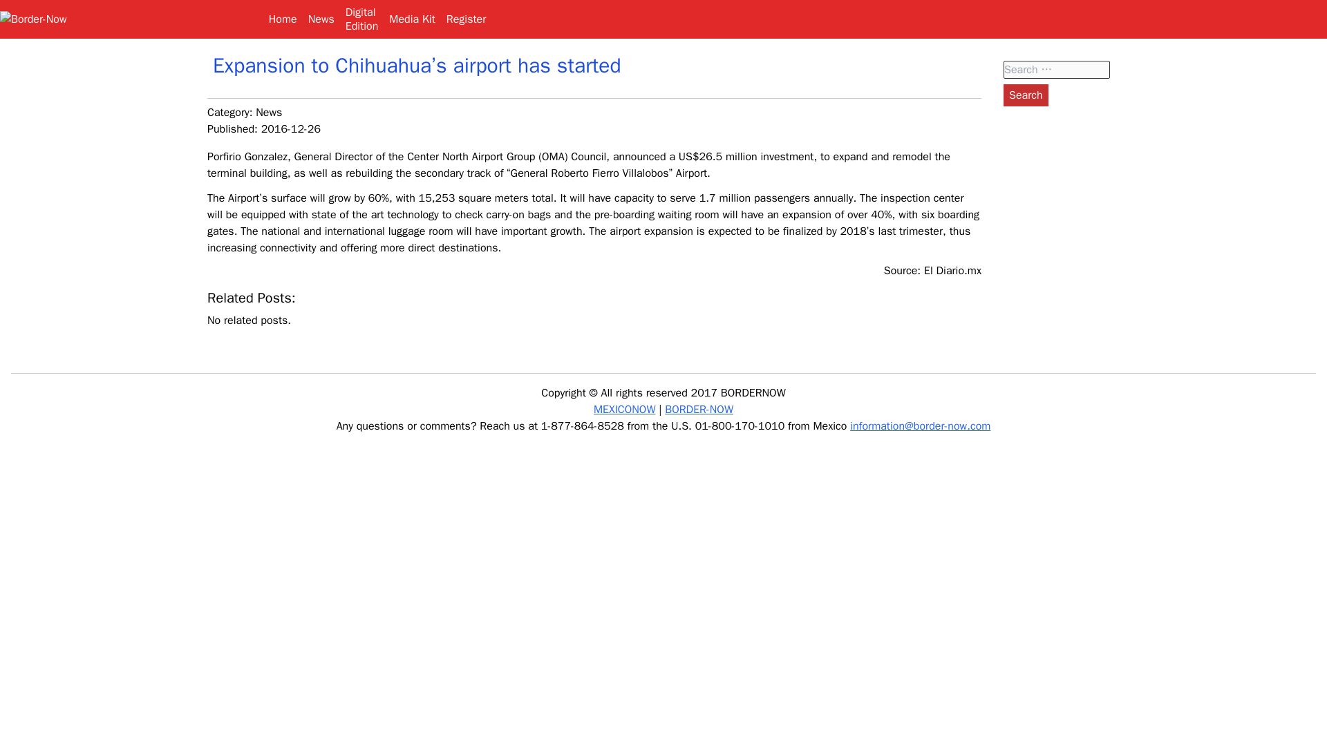 Image resolution: width=1327 pixels, height=746 pixels. Describe the element at coordinates (1026, 95) in the screenshot. I see `BORDER-NOW` at that location.